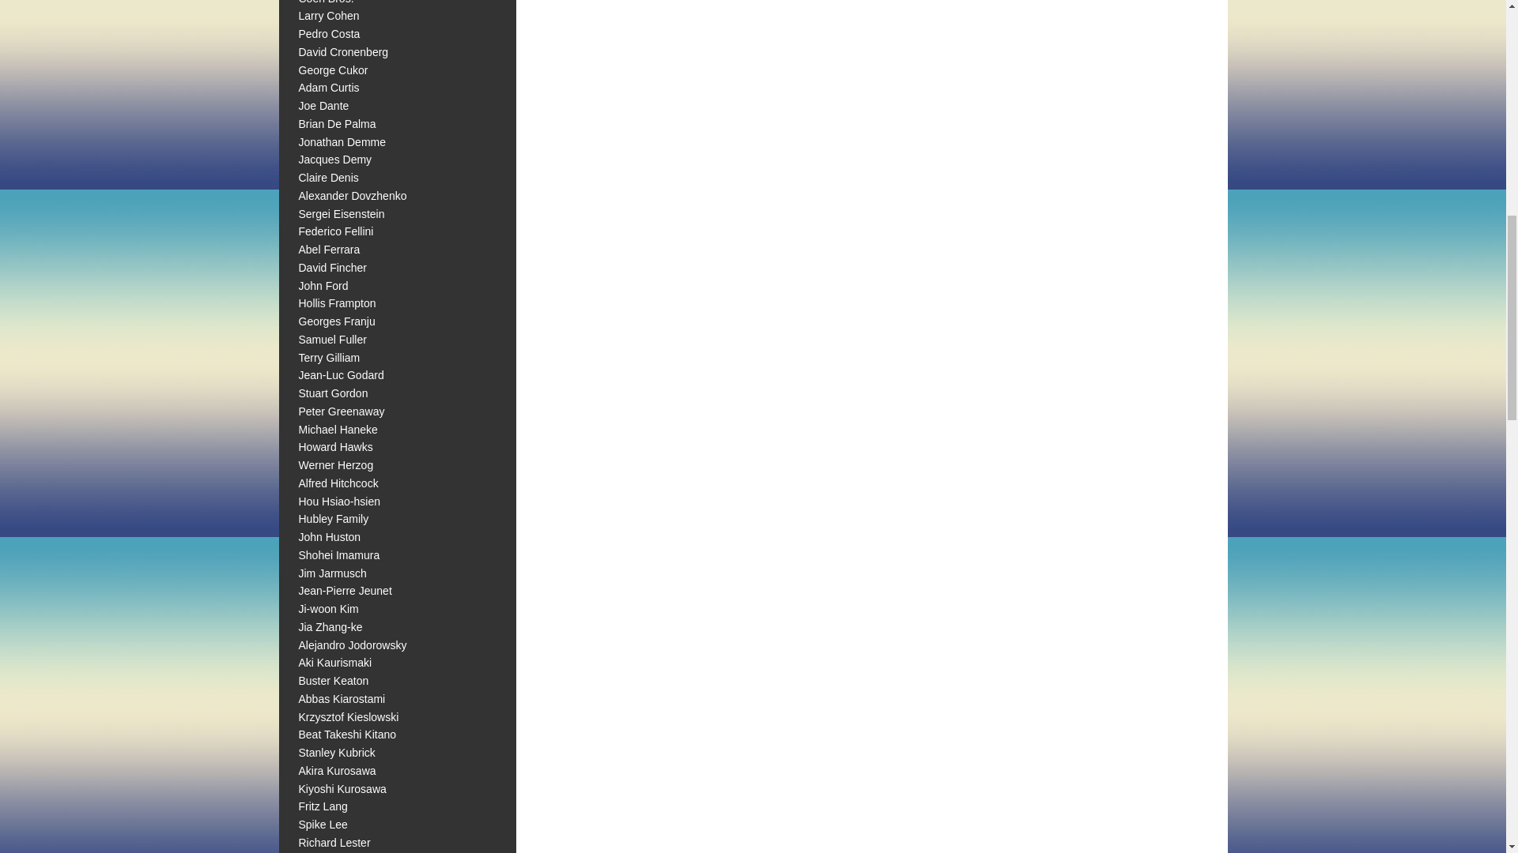  I want to click on Larry Cohen, so click(329, 16).